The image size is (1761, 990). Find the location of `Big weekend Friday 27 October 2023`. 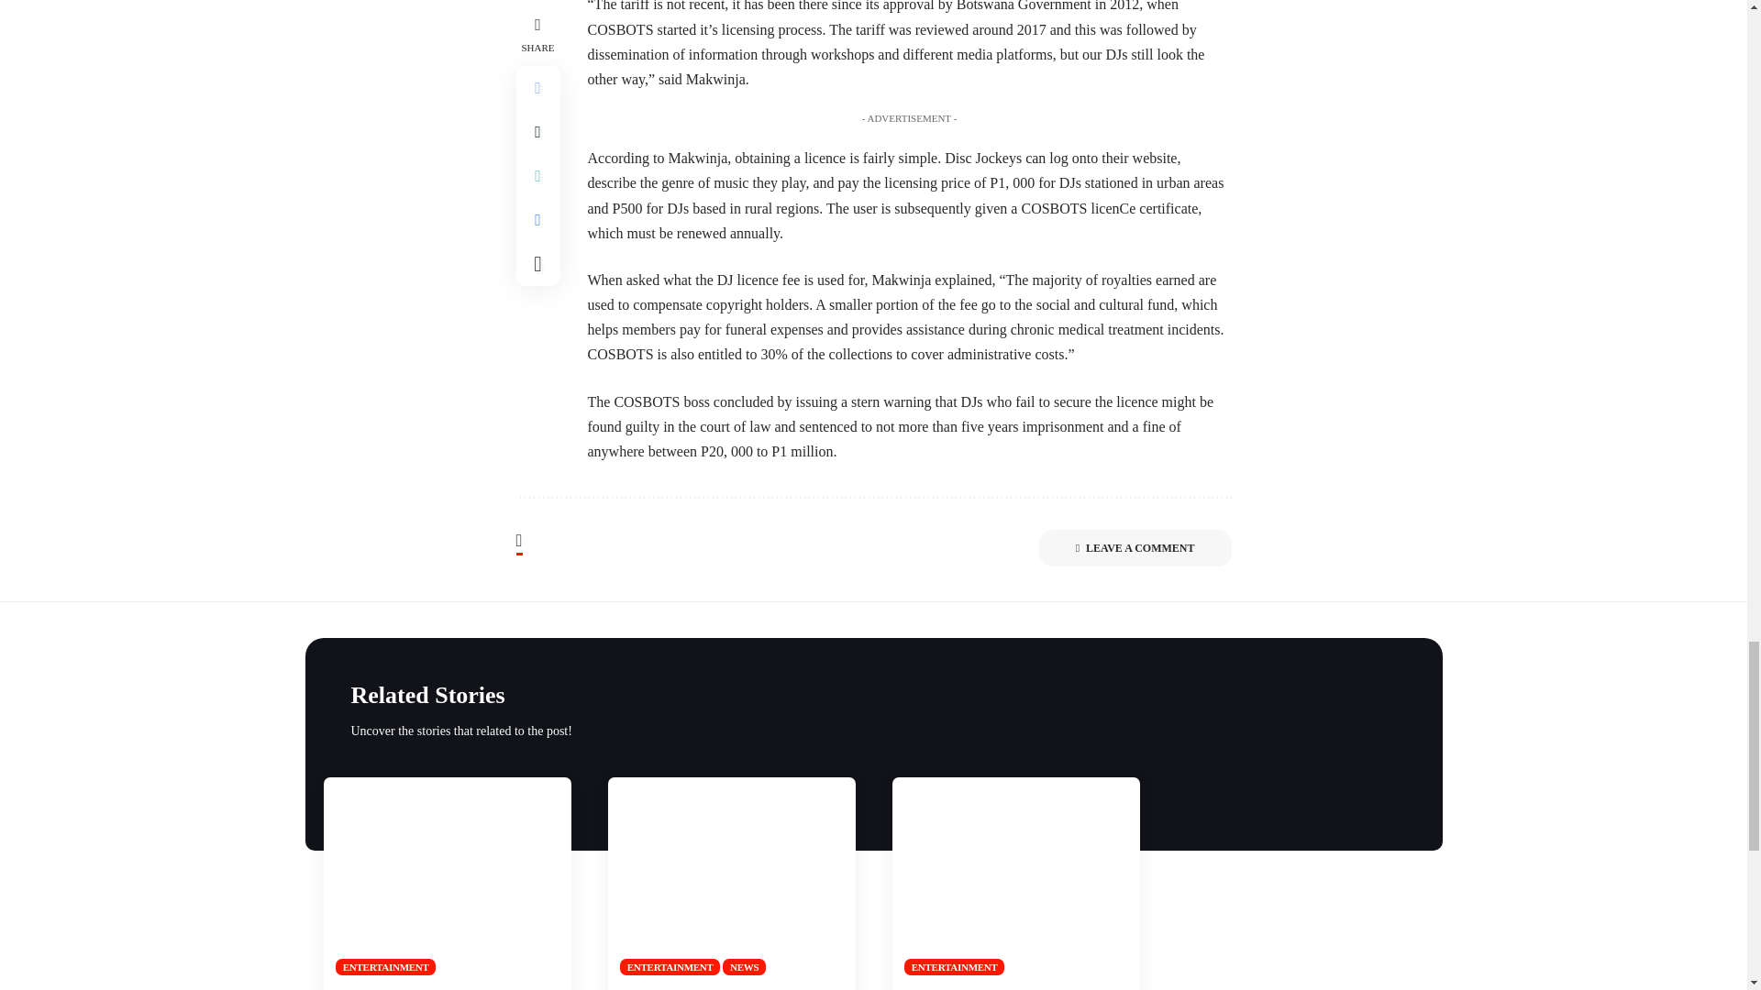

Big weekend Friday 27 October 2023 is located at coordinates (1014, 875).